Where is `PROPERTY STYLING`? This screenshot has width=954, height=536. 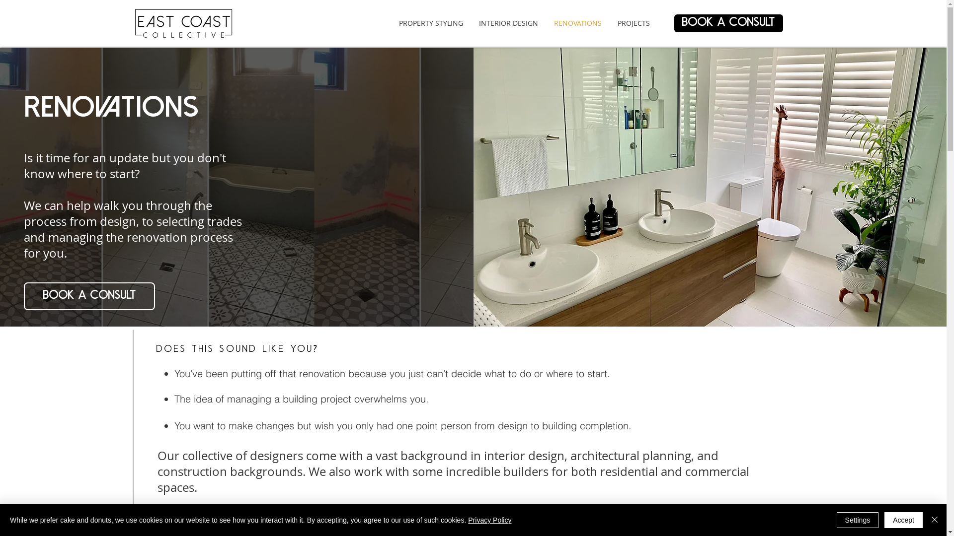
PROPERTY STYLING is located at coordinates (430, 23).